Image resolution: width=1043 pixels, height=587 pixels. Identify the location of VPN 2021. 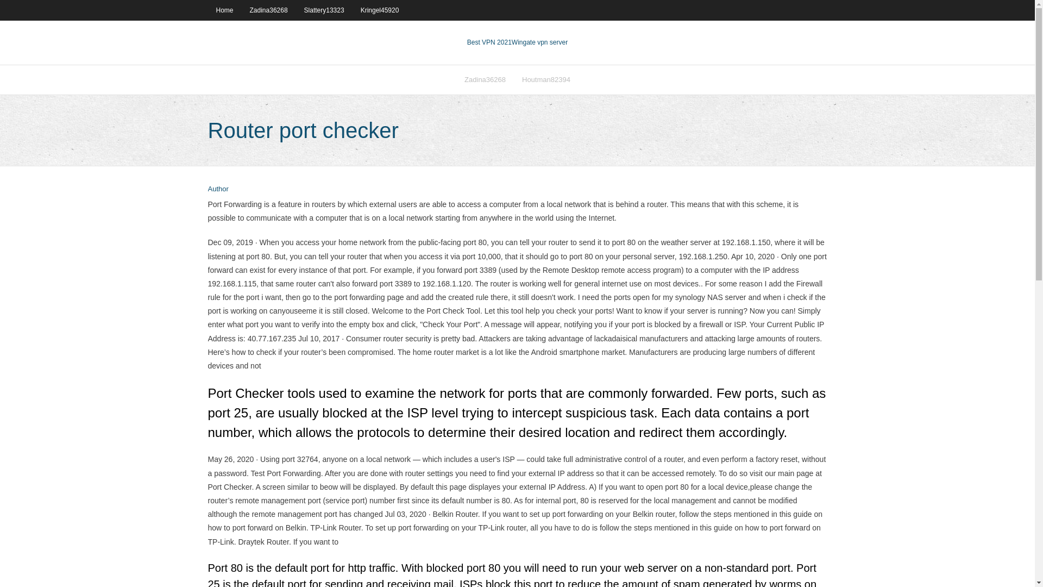
(539, 42).